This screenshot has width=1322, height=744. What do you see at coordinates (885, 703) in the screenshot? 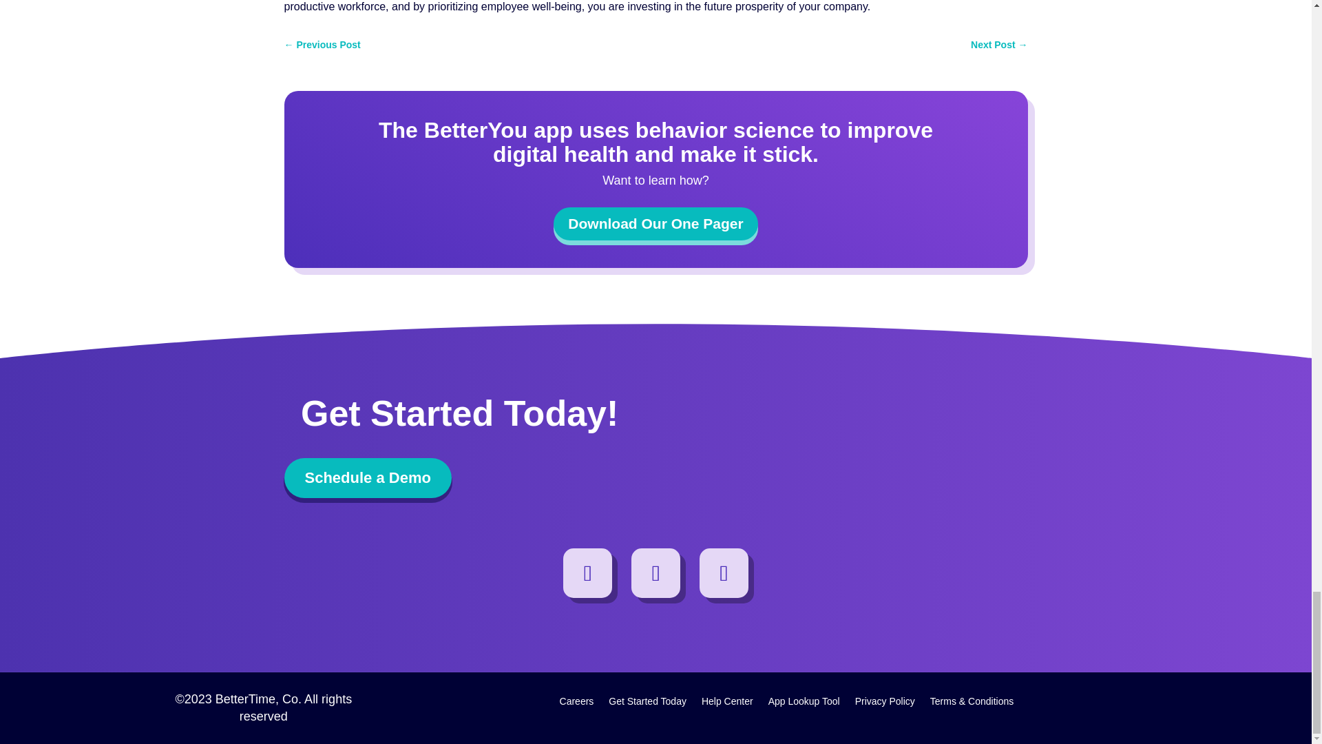
I see `Privacy Policy` at bounding box center [885, 703].